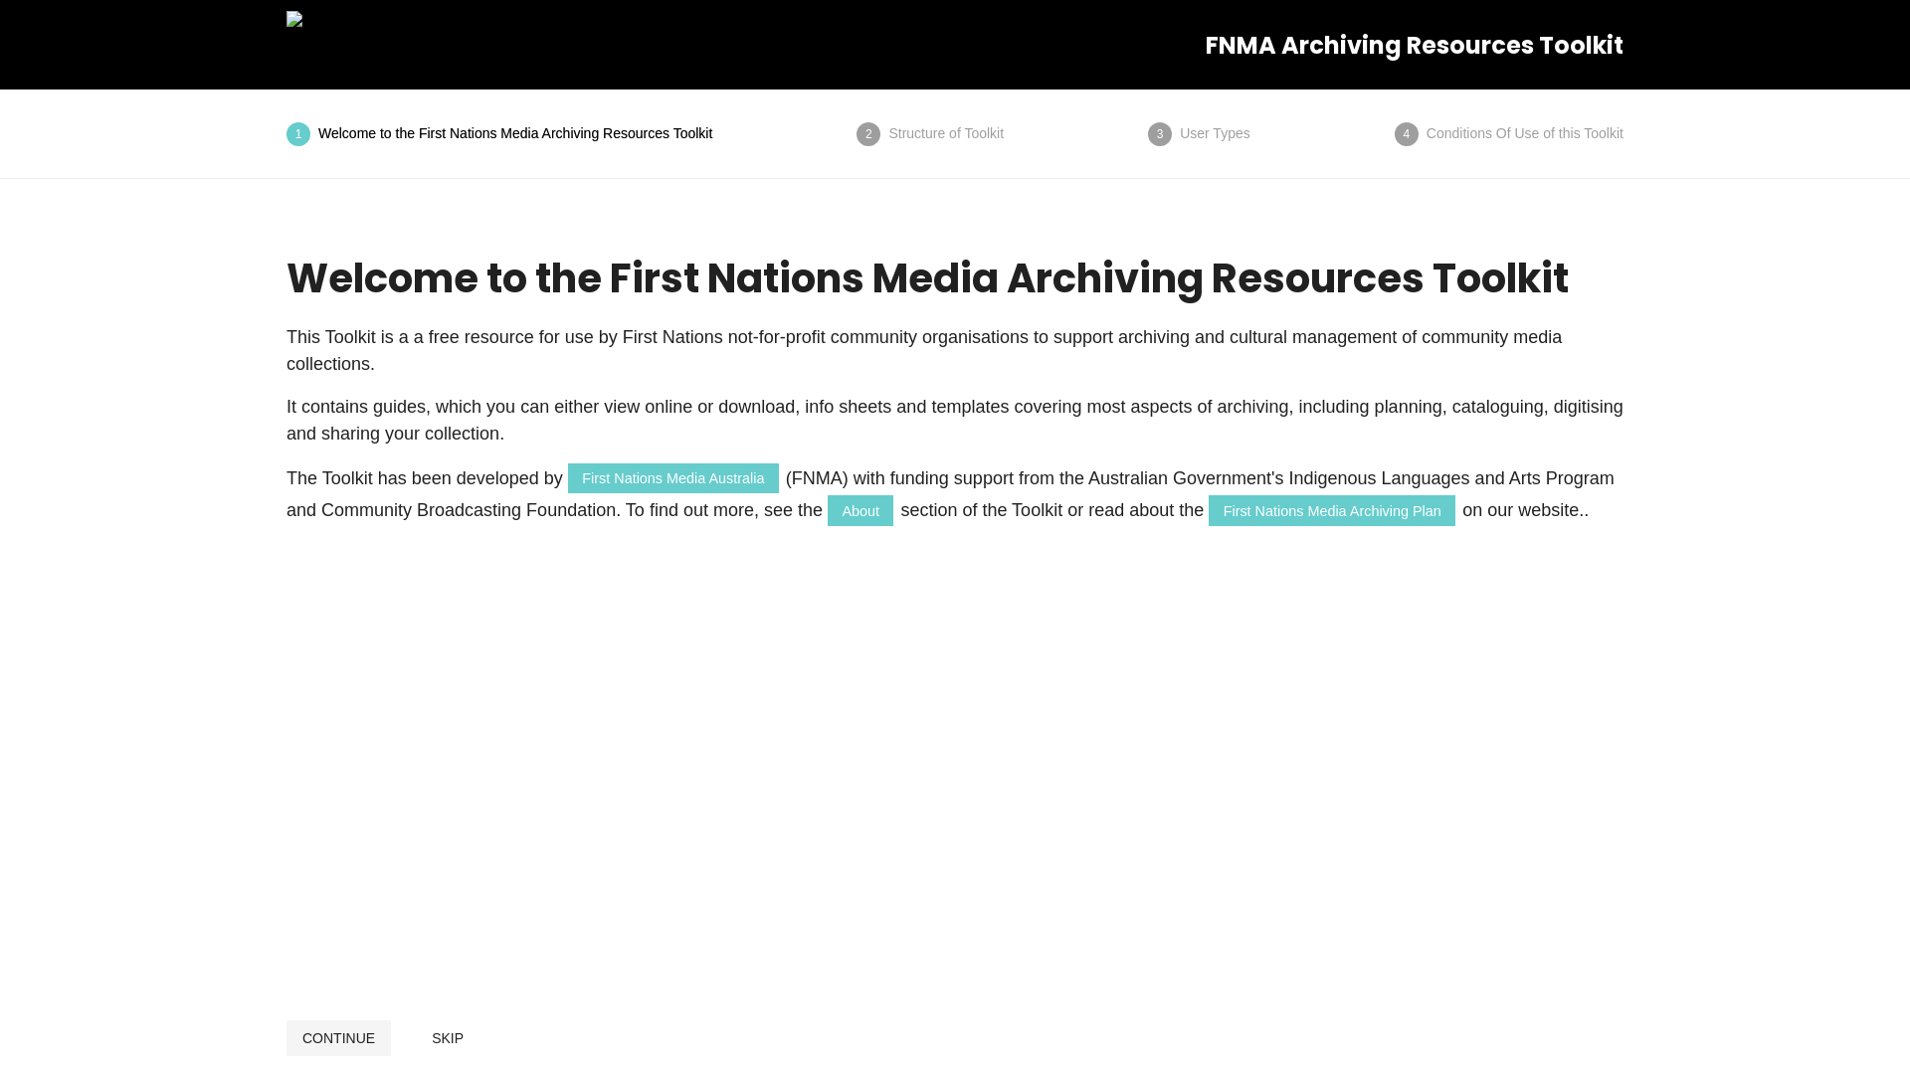 The width and height of the screenshot is (1910, 1074). Describe the element at coordinates (673, 478) in the screenshot. I see `First Nations Media Australia` at that location.